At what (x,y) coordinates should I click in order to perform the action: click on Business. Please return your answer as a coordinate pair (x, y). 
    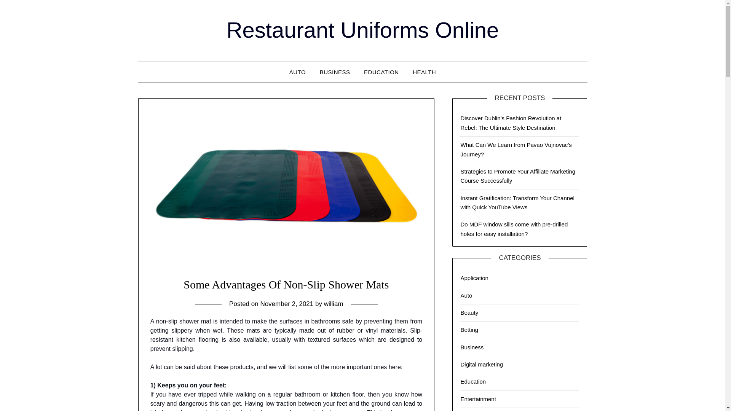
    Looking at the image, I should click on (472, 347).